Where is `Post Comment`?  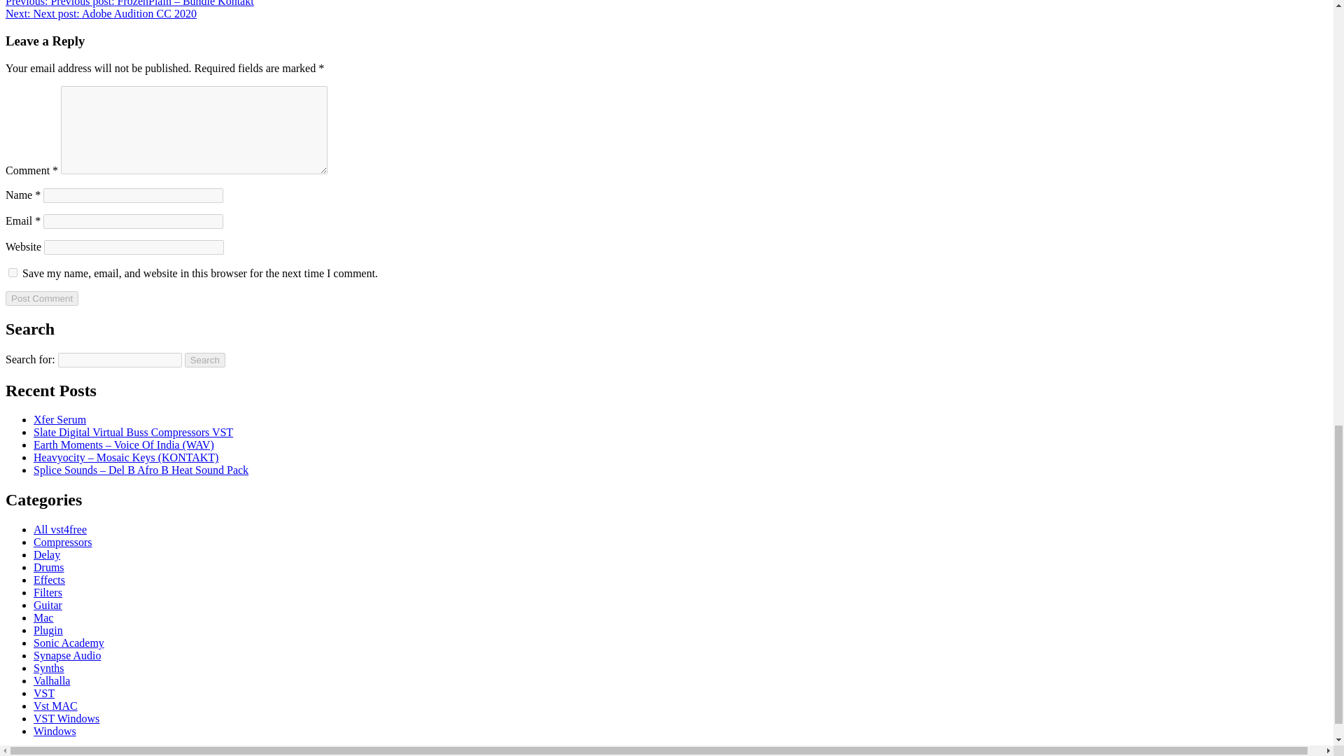
Post Comment is located at coordinates (41, 298).